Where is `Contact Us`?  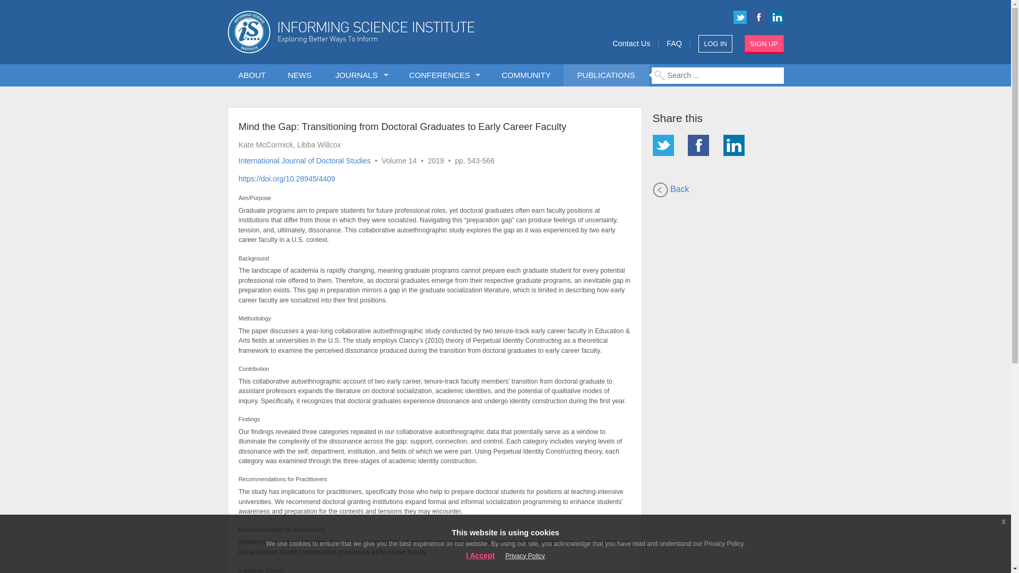
Contact Us is located at coordinates (631, 44).